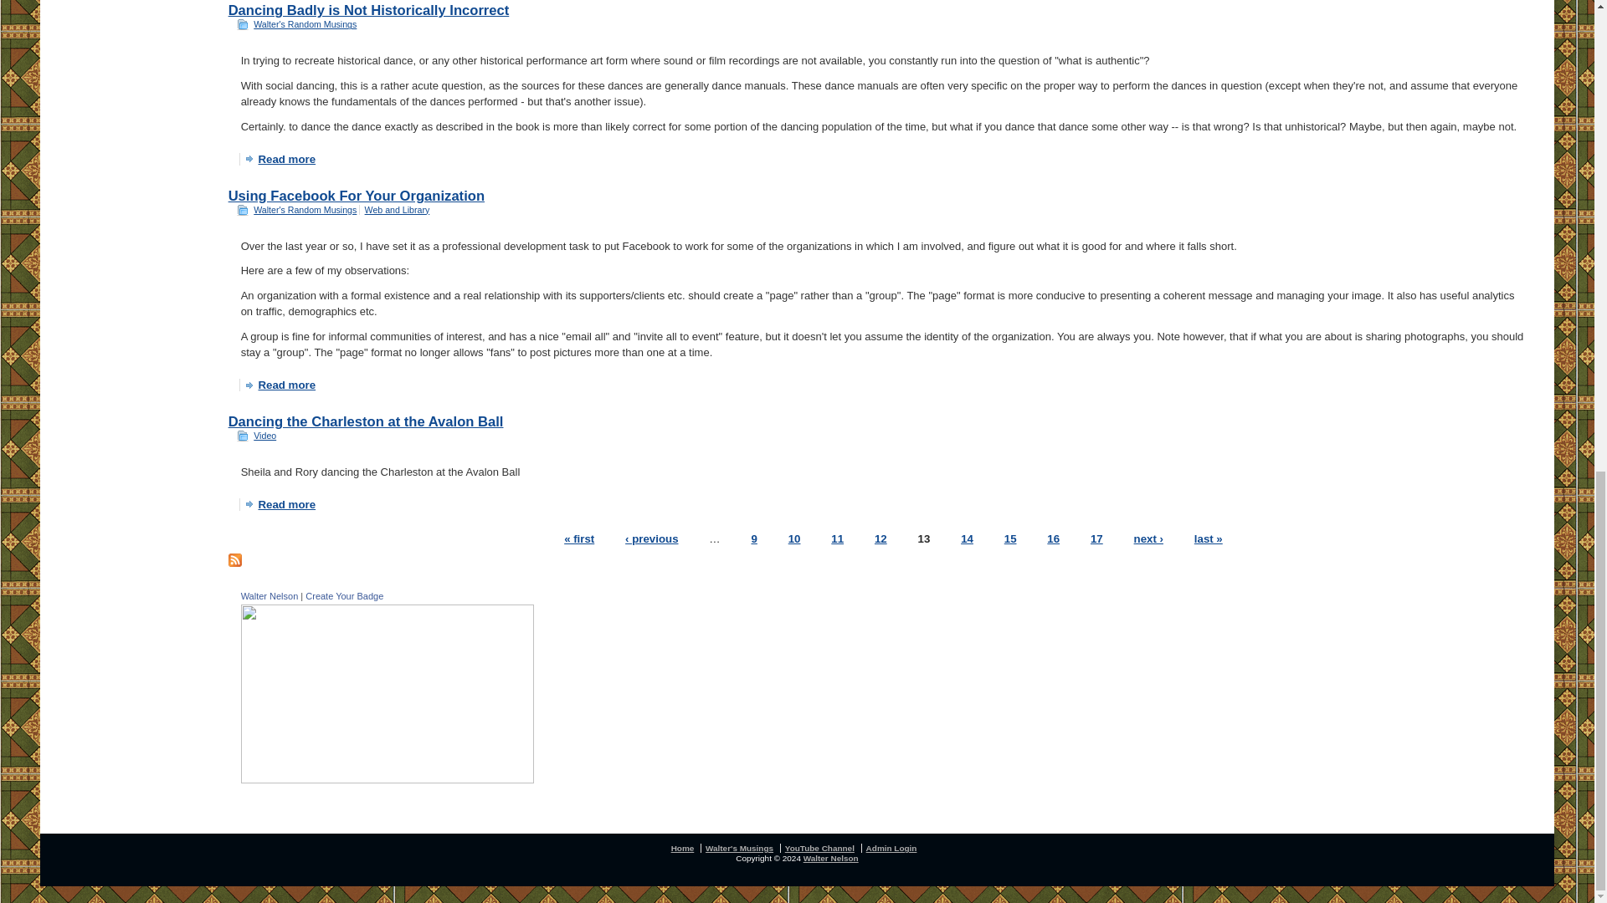 This screenshot has height=903, width=1607. Describe the element at coordinates (305, 23) in the screenshot. I see `Walter's Random Musings` at that location.